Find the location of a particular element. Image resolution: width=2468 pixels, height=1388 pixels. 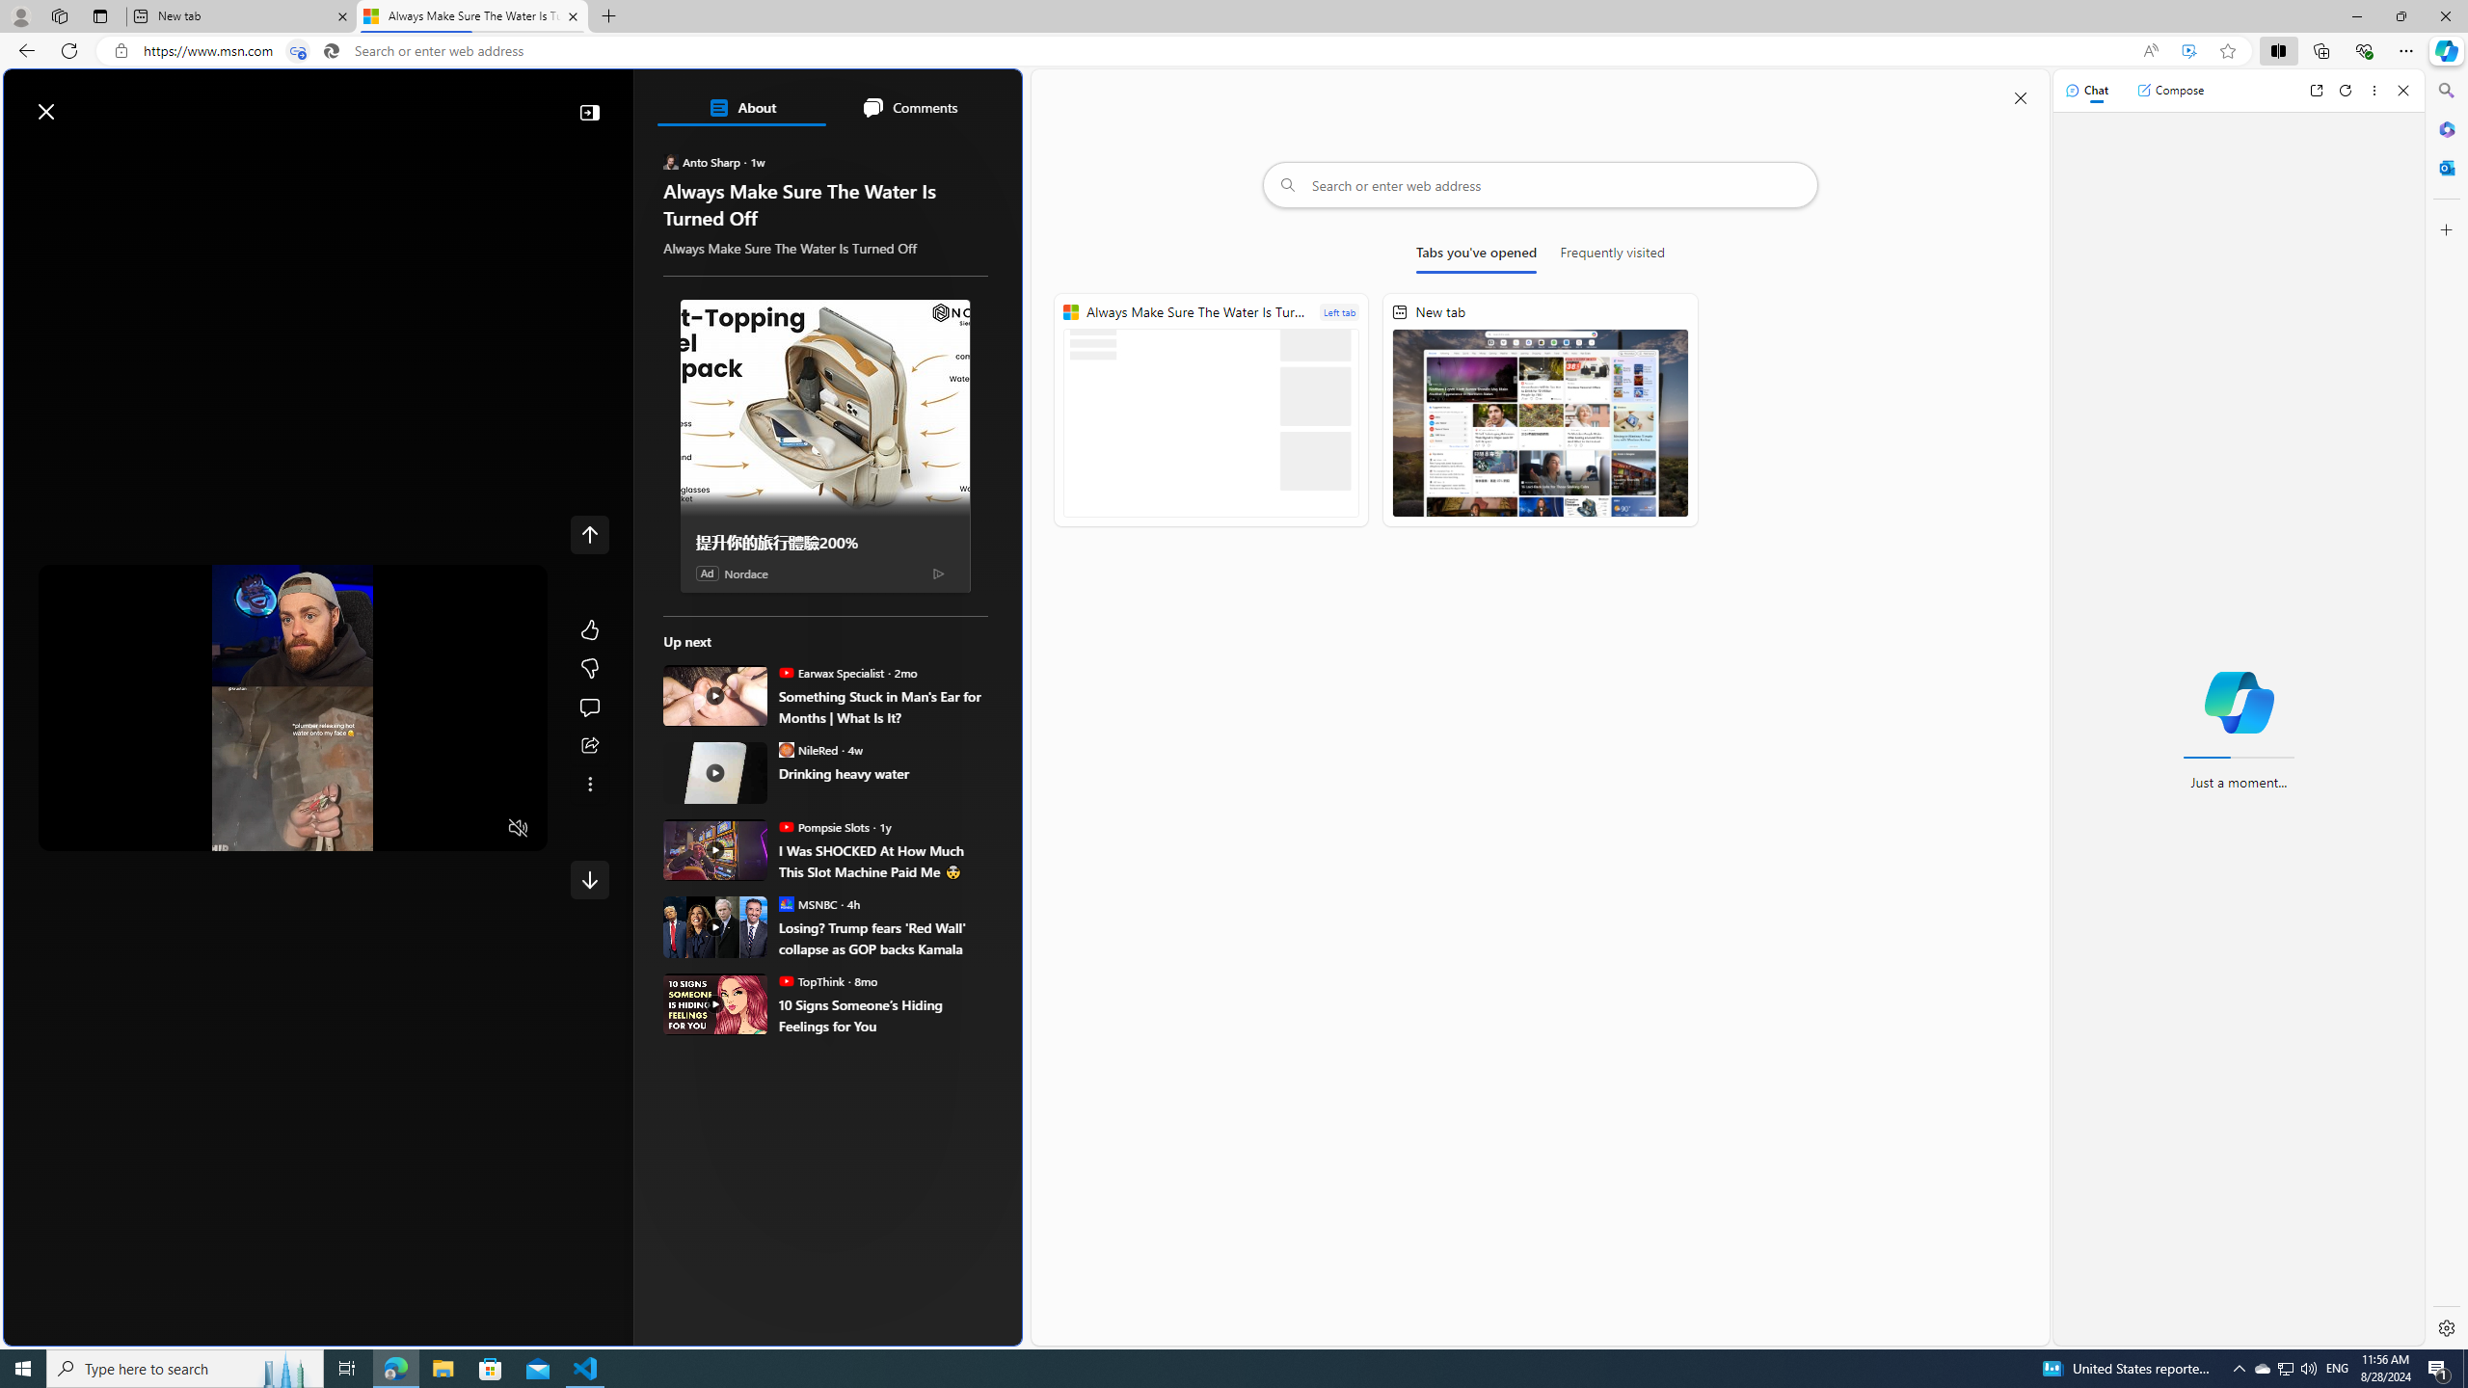

Anto Sharp is located at coordinates (671, 162).